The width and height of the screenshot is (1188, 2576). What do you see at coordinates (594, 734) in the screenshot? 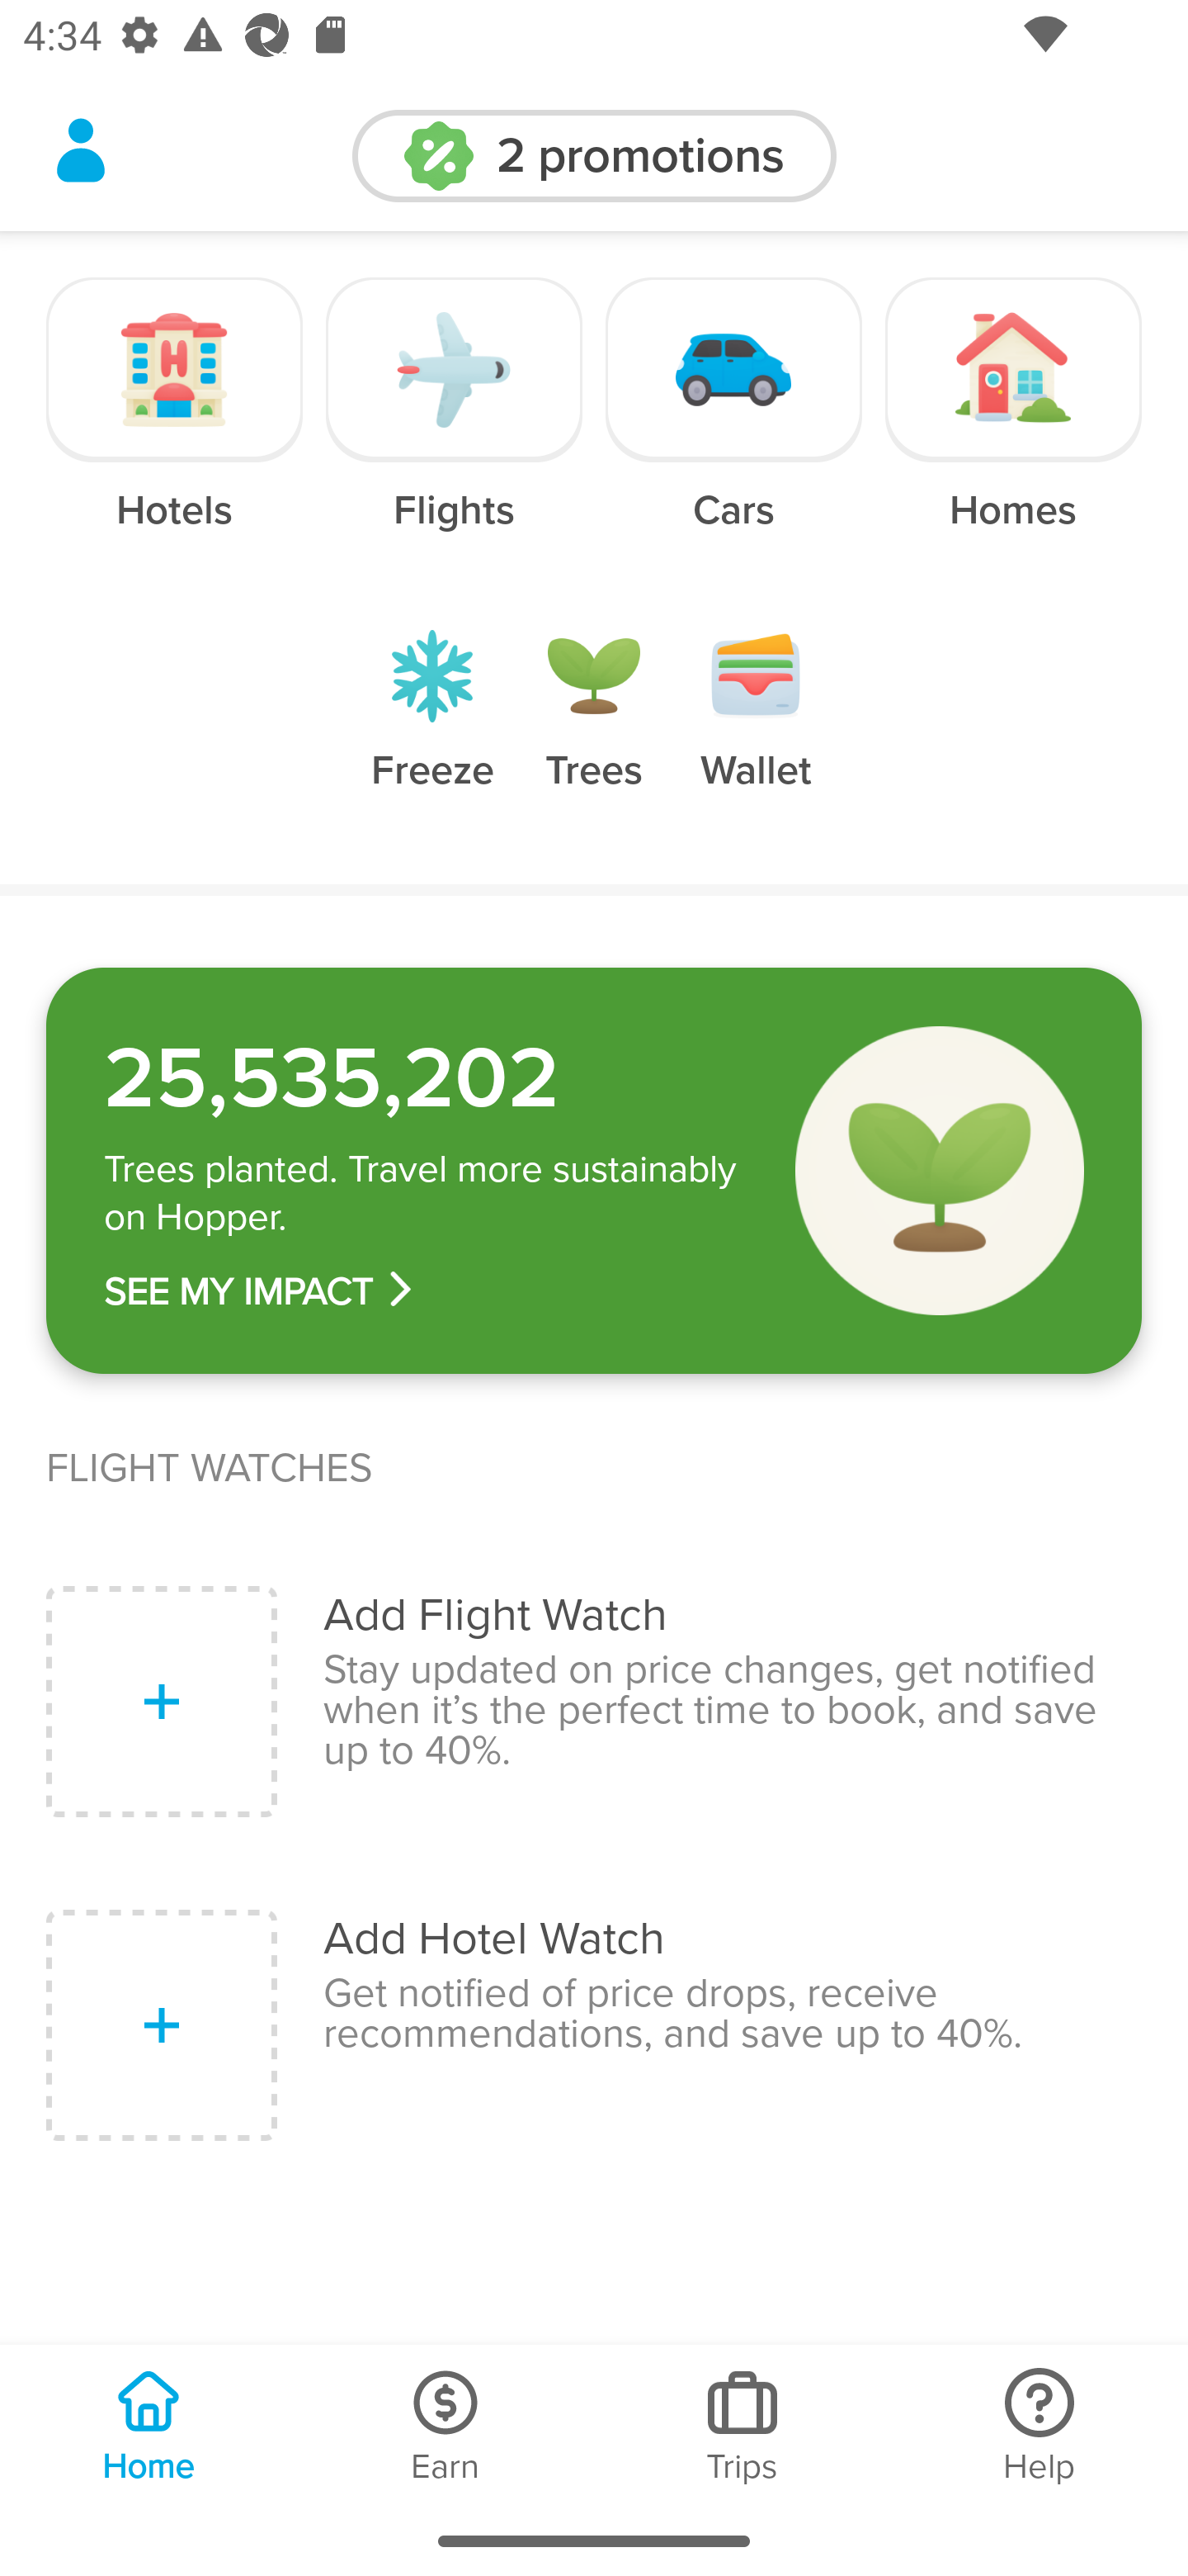
I see `Trees` at bounding box center [594, 734].